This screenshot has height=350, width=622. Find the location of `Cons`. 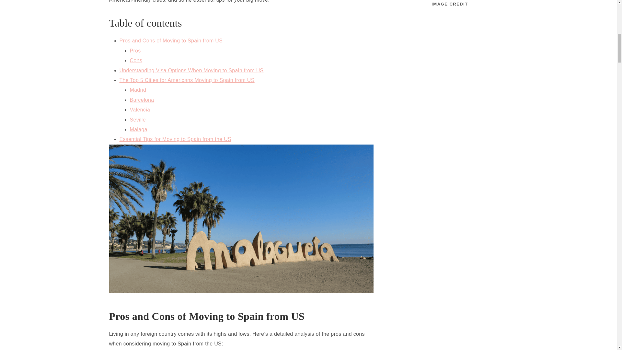

Cons is located at coordinates (136, 60).